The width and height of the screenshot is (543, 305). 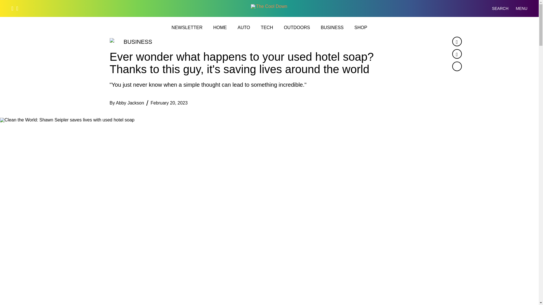 What do you see at coordinates (220, 27) in the screenshot?
I see `HOME` at bounding box center [220, 27].